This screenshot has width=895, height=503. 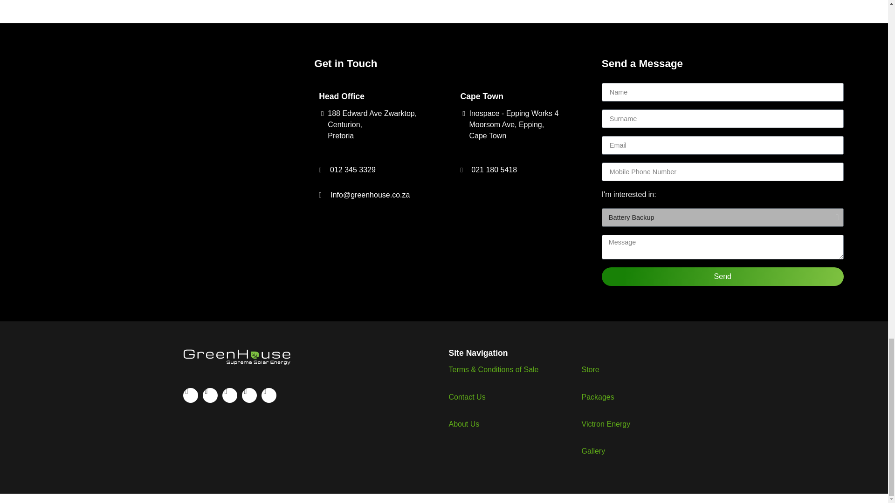 I want to click on Send, so click(x=723, y=277).